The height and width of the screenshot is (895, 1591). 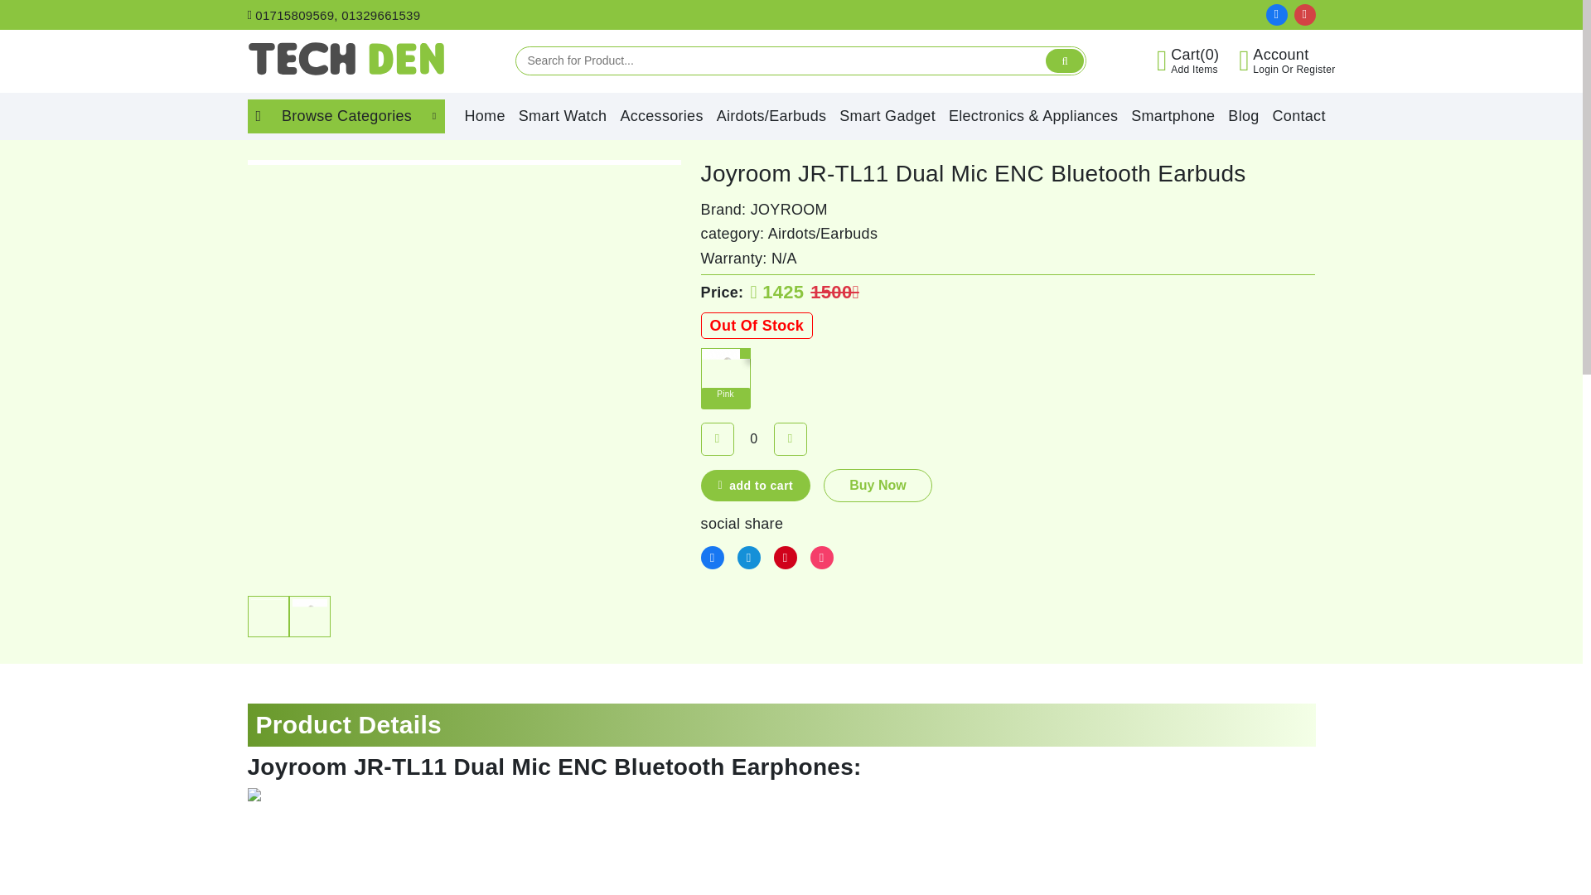 What do you see at coordinates (333, 15) in the screenshot?
I see `01715809569, 01329661539` at bounding box center [333, 15].